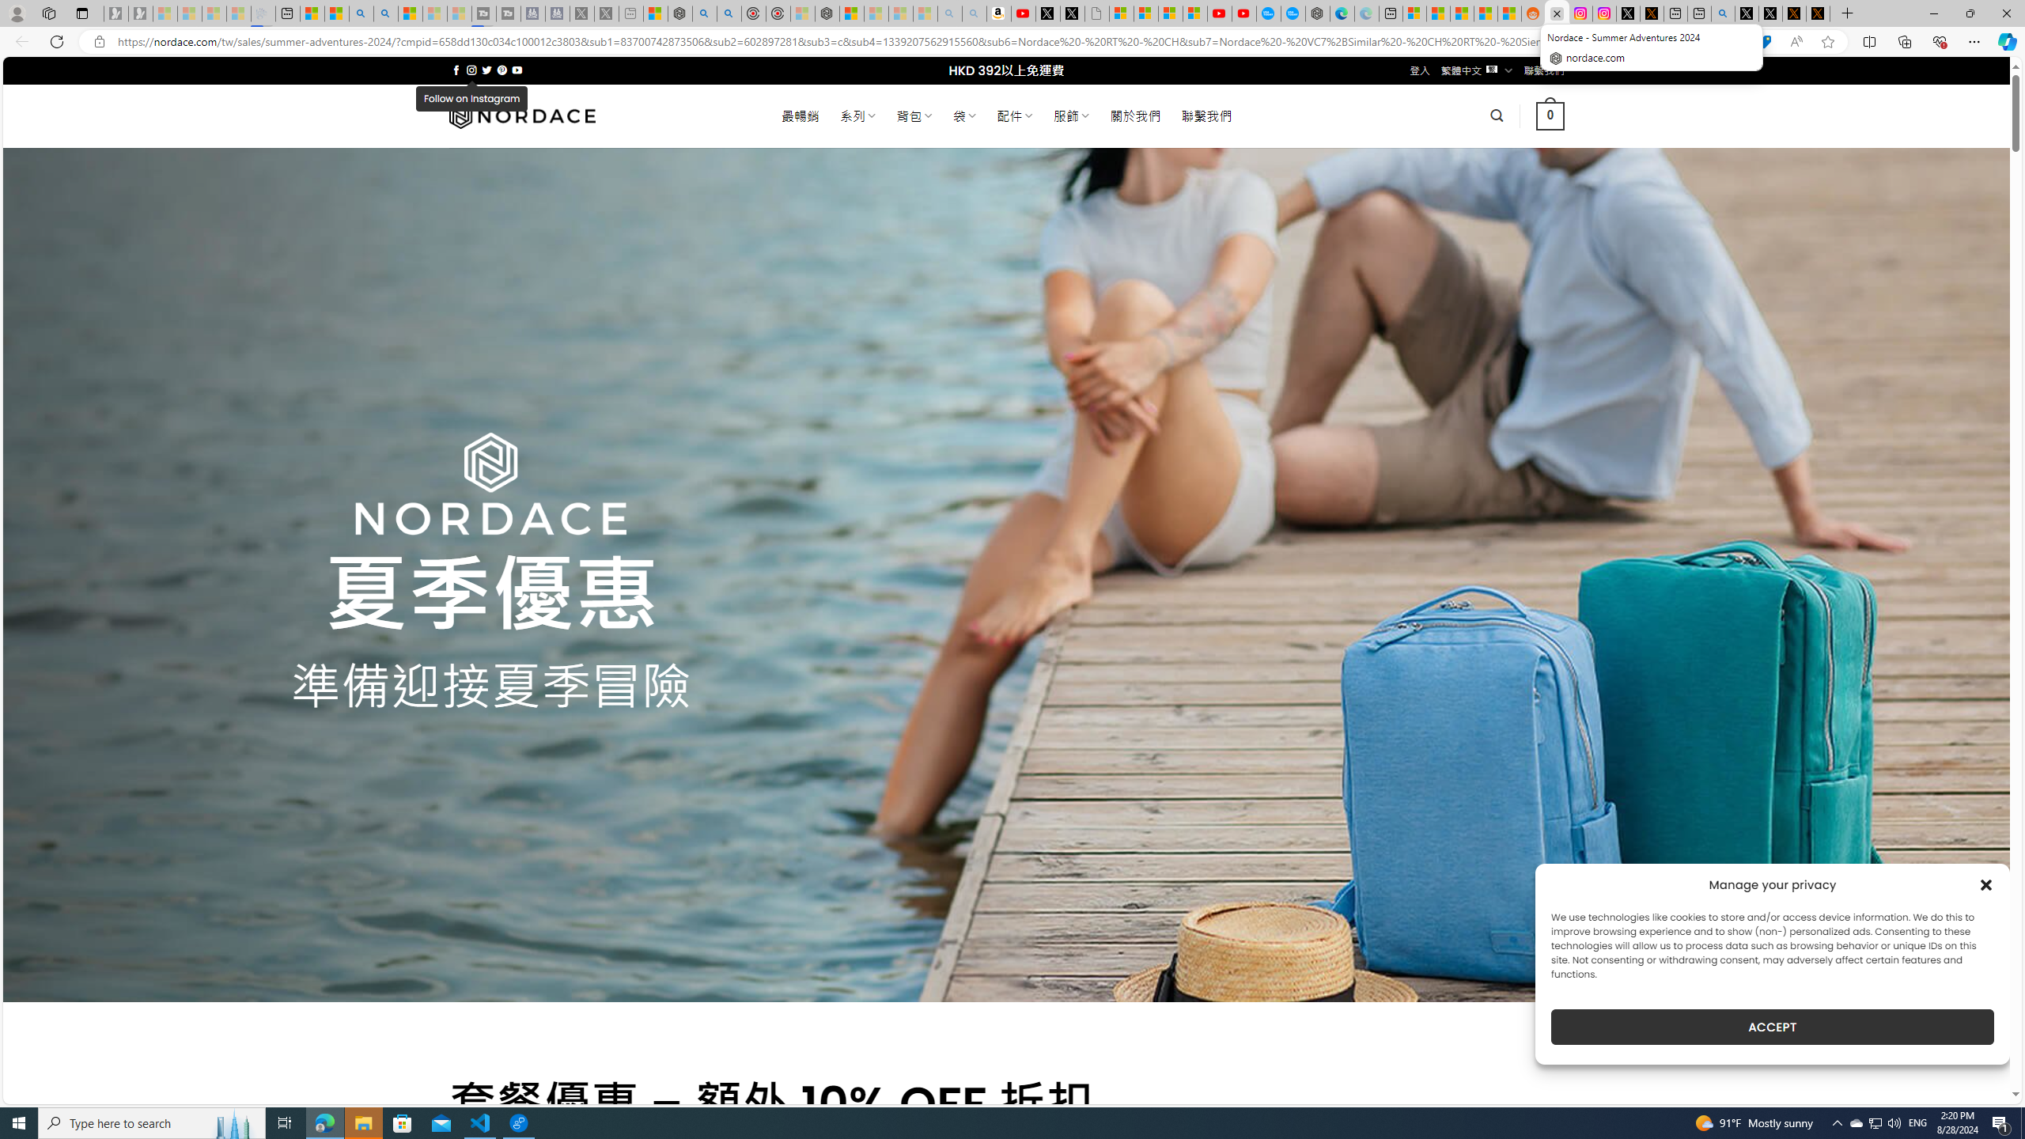 The width and height of the screenshot is (2025, 1139). What do you see at coordinates (1509, 13) in the screenshot?
I see `Shanghai, China Weather trends | Microsoft Weather` at bounding box center [1509, 13].